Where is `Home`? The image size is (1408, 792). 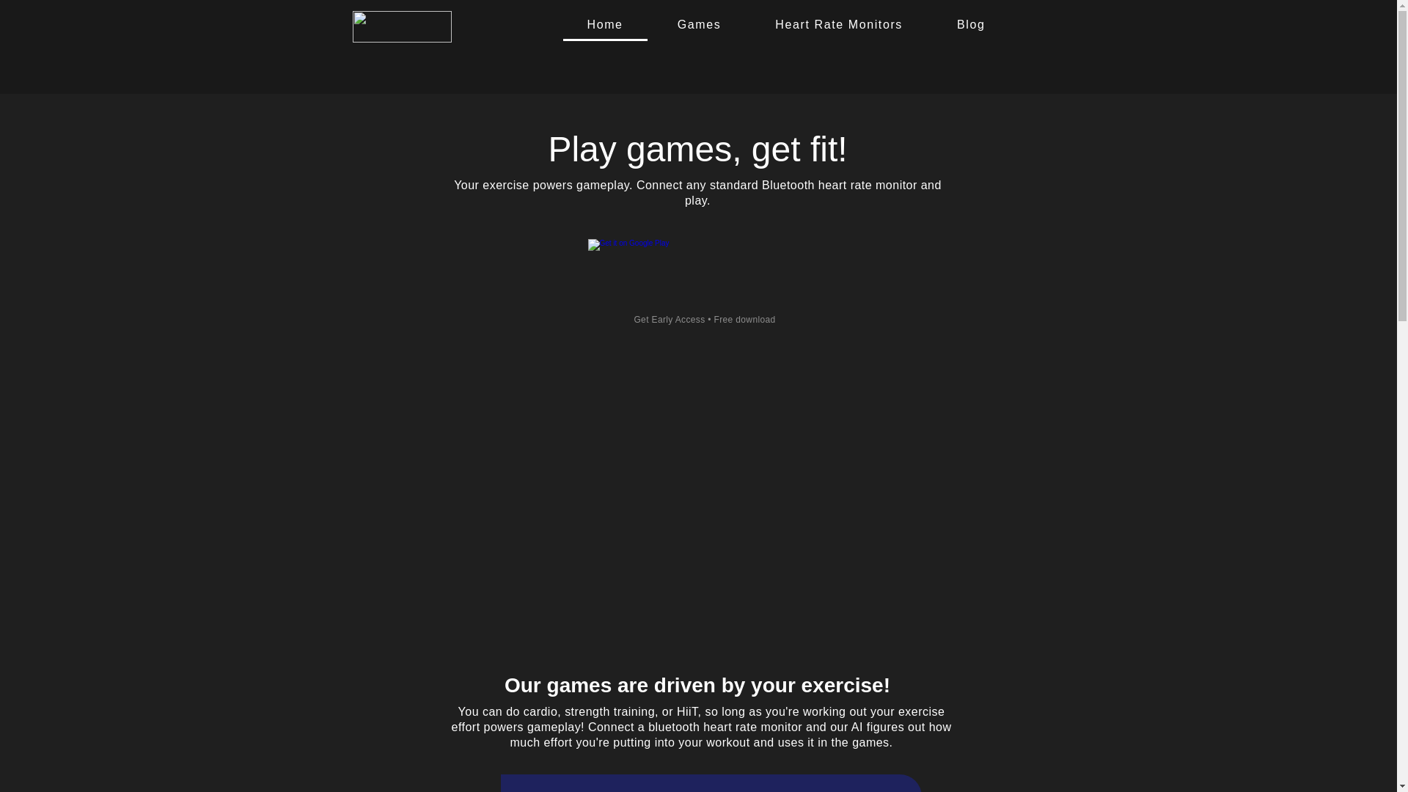 Home is located at coordinates (606, 26).